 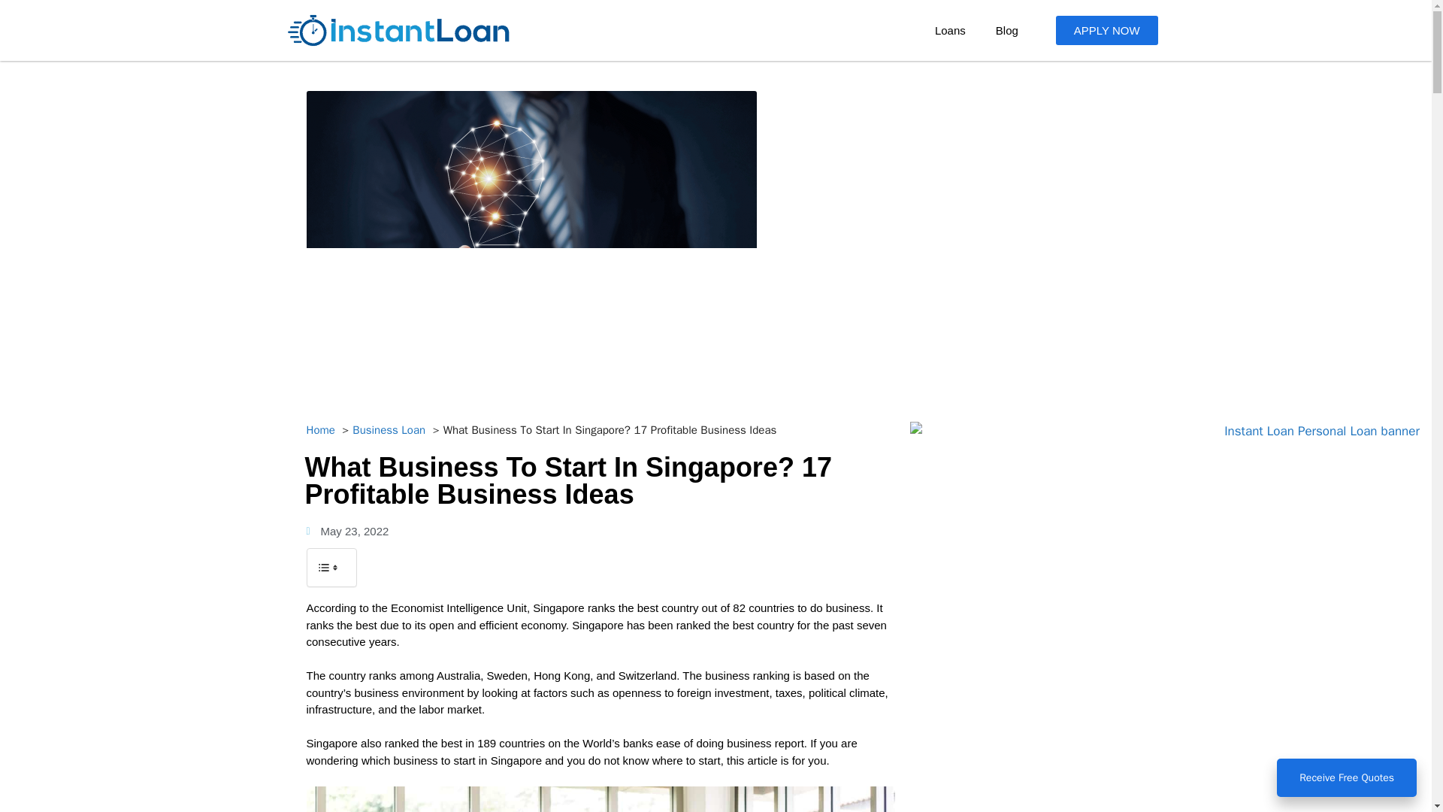 I want to click on APPLY NOW, so click(x=1107, y=30).